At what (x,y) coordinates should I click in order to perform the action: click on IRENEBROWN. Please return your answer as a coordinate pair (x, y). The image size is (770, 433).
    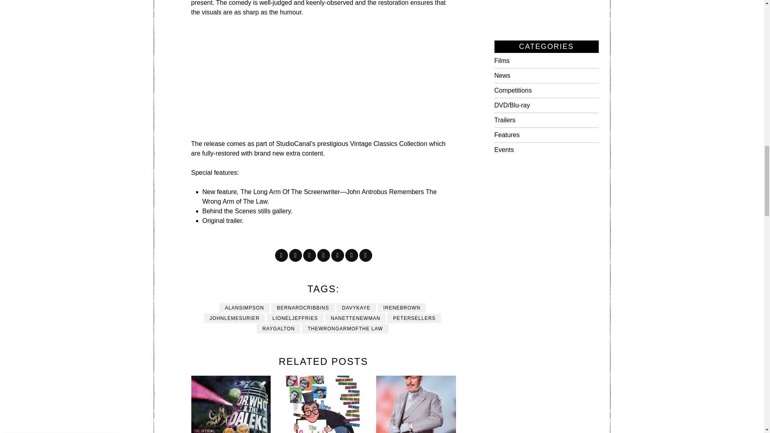
    Looking at the image, I should click on (402, 308).